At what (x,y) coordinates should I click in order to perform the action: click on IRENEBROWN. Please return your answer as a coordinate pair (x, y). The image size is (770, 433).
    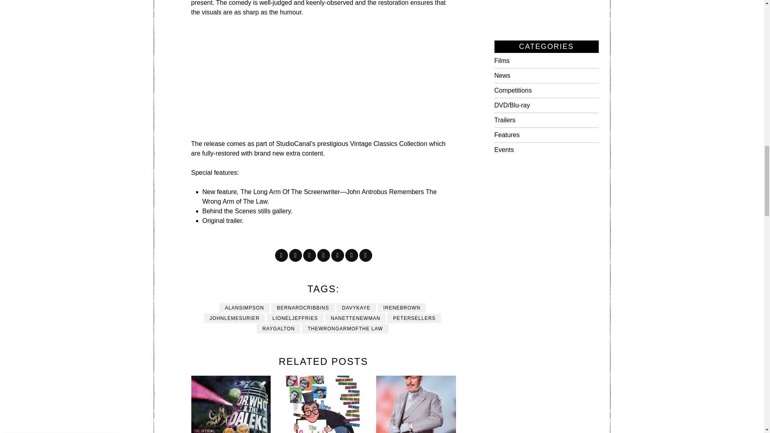
    Looking at the image, I should click on (402, 308).